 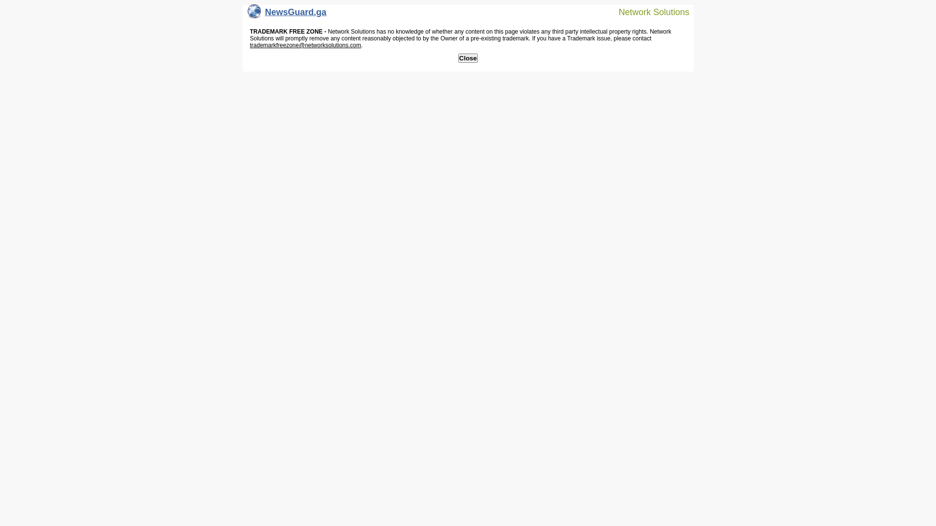 I want to click on Network Solutions, so click(x=648, y=12).